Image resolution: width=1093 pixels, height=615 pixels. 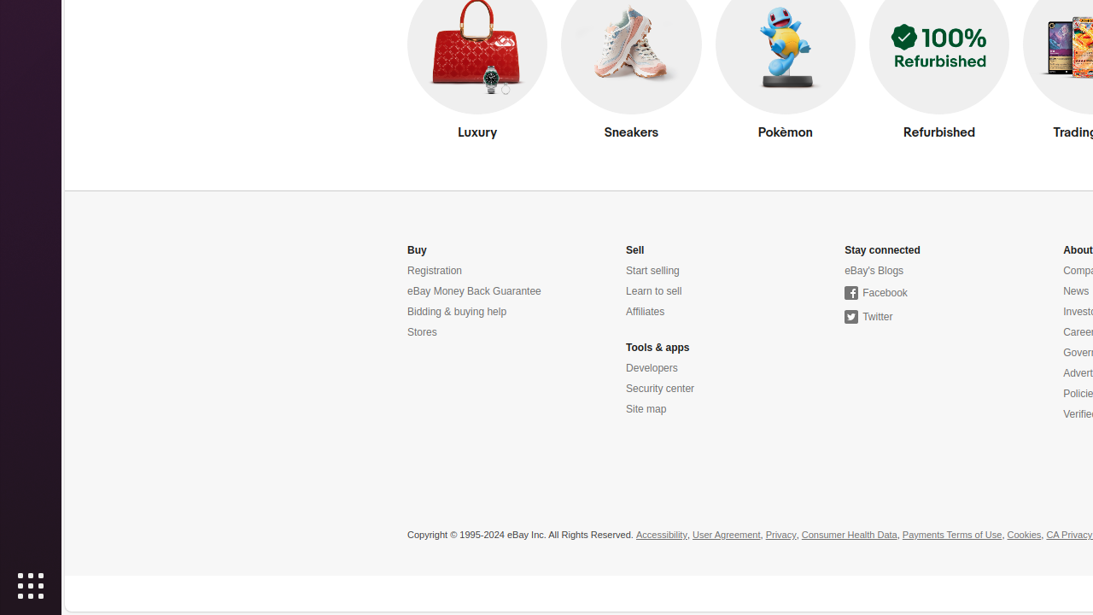 I want to click on Site map, so click(x=646, y=410).